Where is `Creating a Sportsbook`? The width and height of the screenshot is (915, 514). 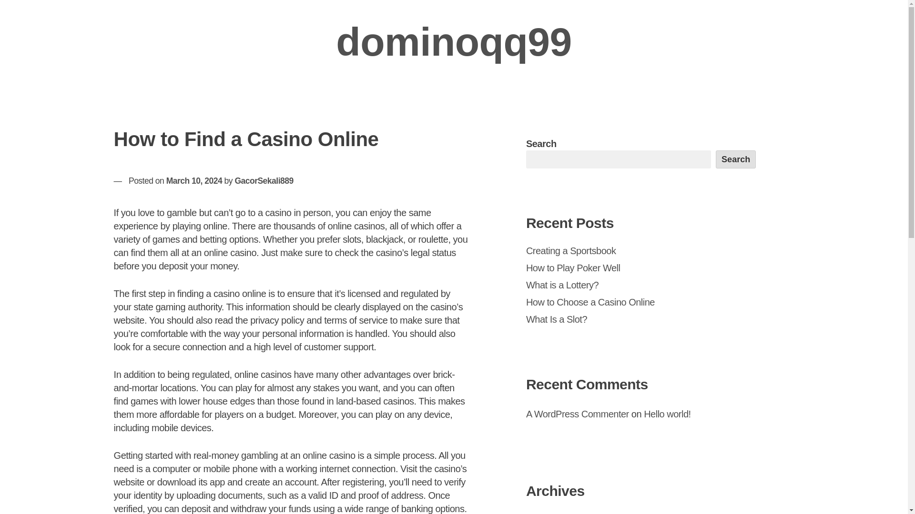
Creating a Sportsbook is located at coordinates (571, 250).